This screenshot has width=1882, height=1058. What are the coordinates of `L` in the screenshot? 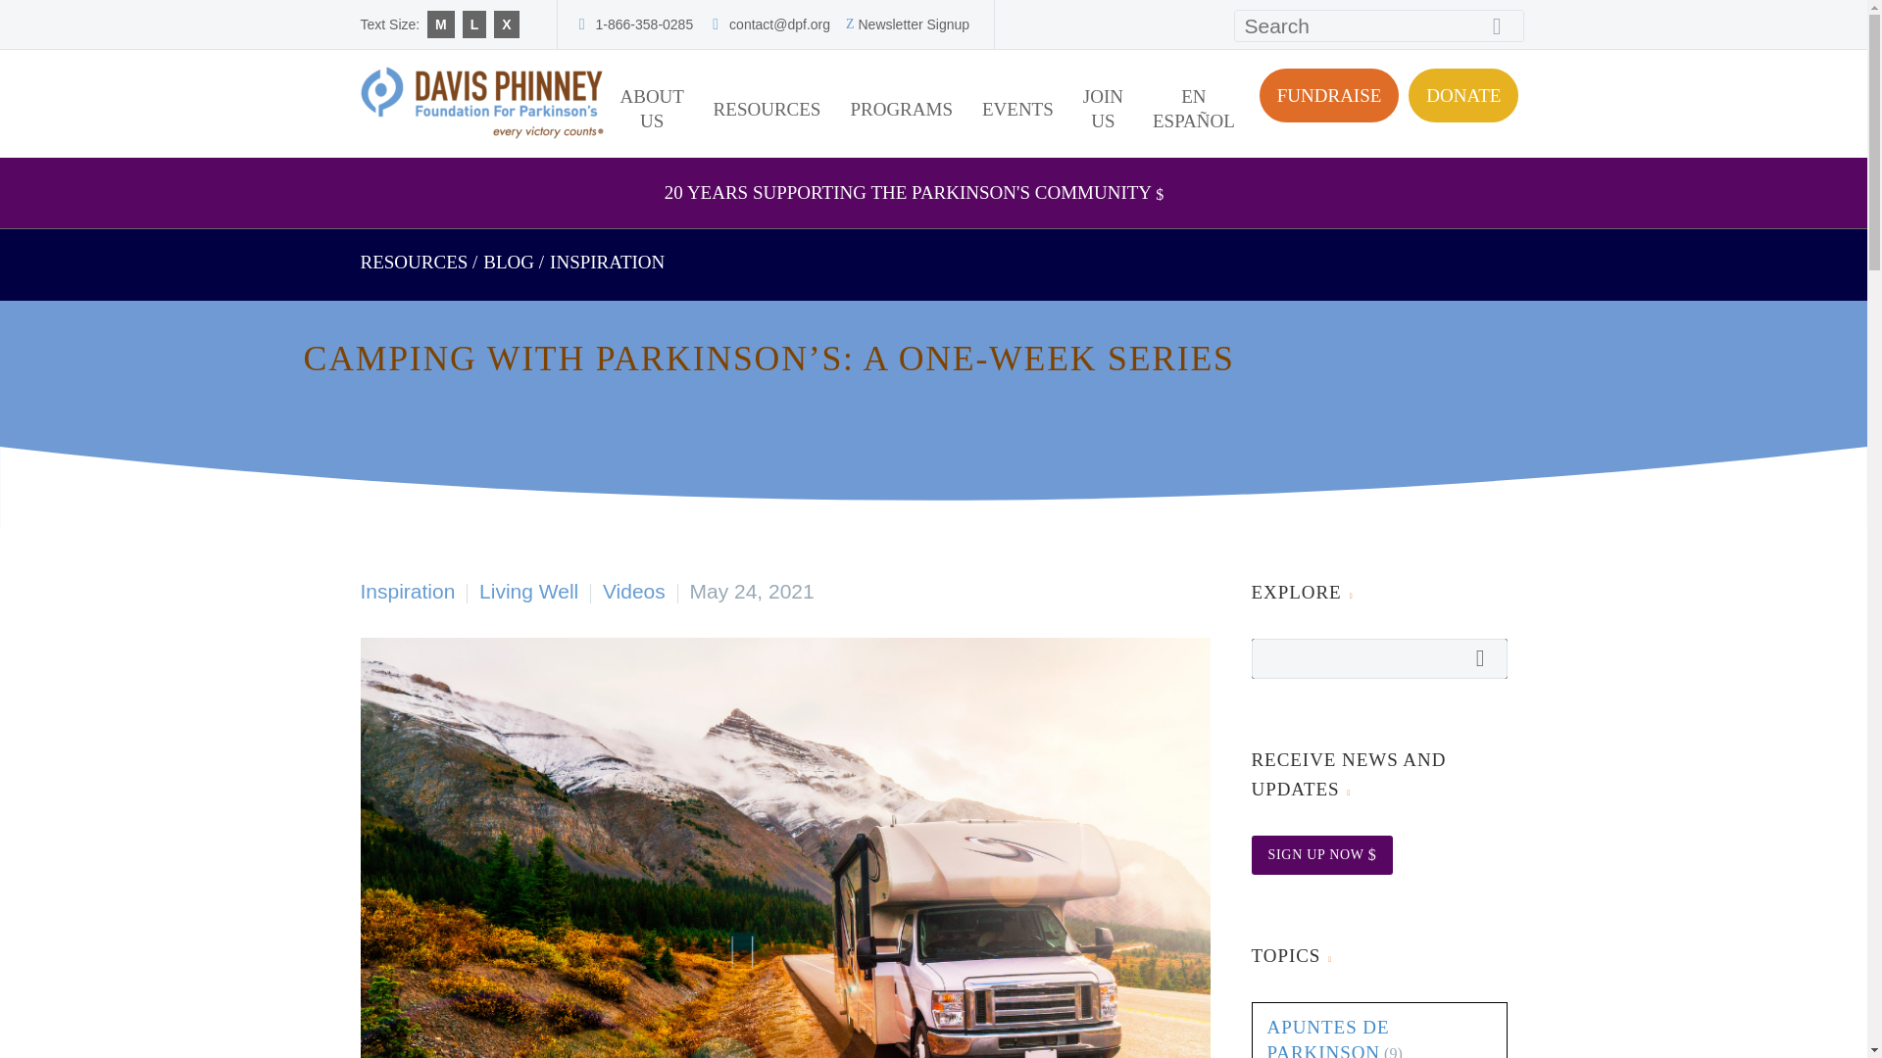 It's located at (474, 24).